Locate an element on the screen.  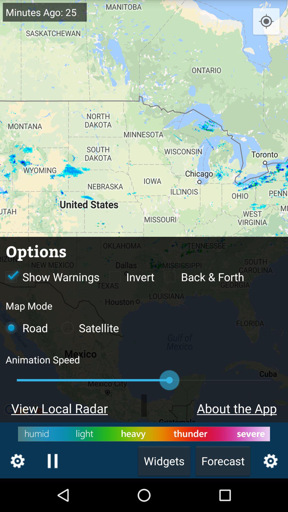
select about the app which is before view local radar on the page is located at coordinates (195, 408).